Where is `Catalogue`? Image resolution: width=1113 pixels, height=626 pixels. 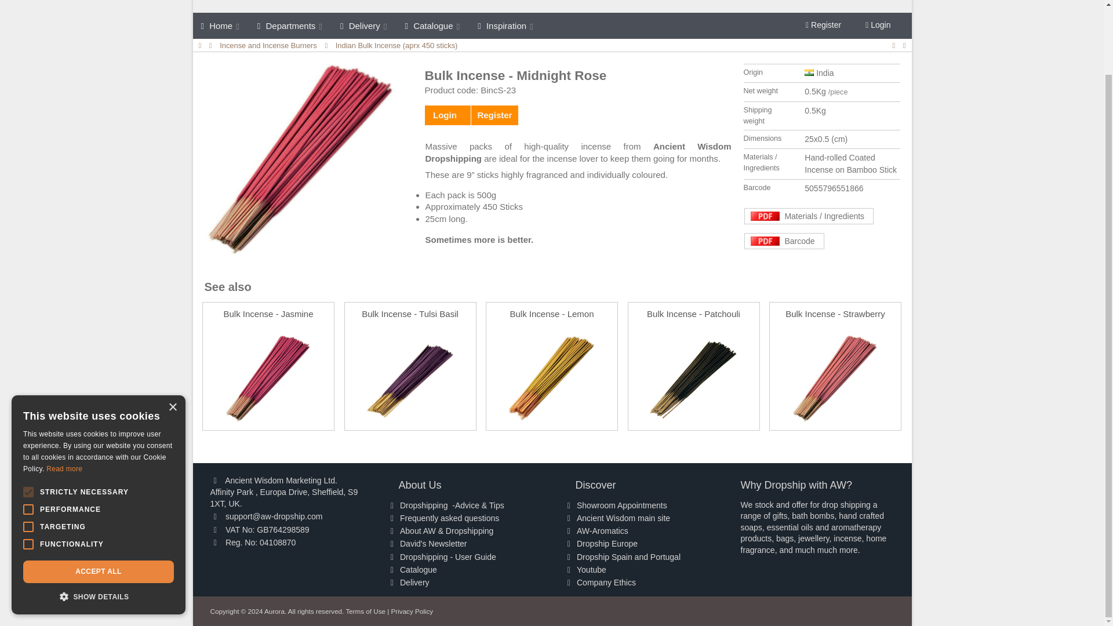 Catalogue is located at coordinates (434, 26).